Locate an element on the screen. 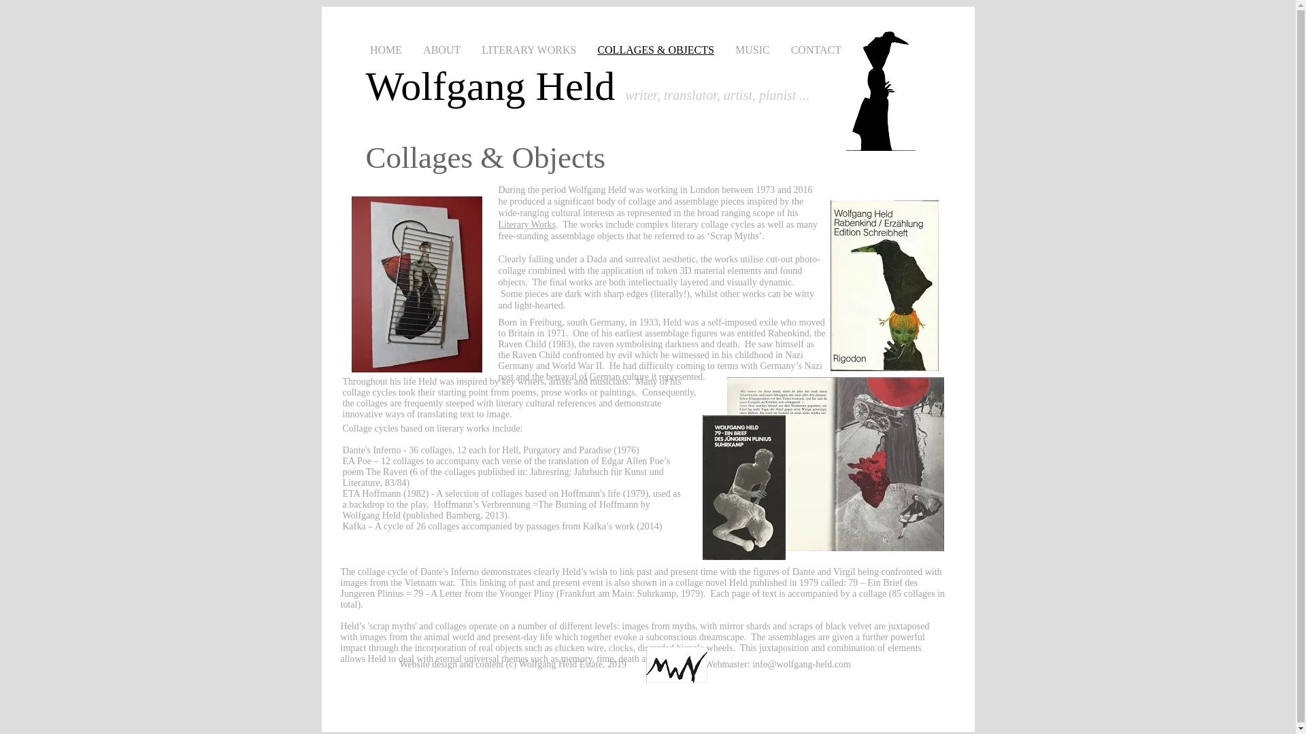 This screenshot has width=1306, height=734. CONTACT is located at coordinates (815, 50).